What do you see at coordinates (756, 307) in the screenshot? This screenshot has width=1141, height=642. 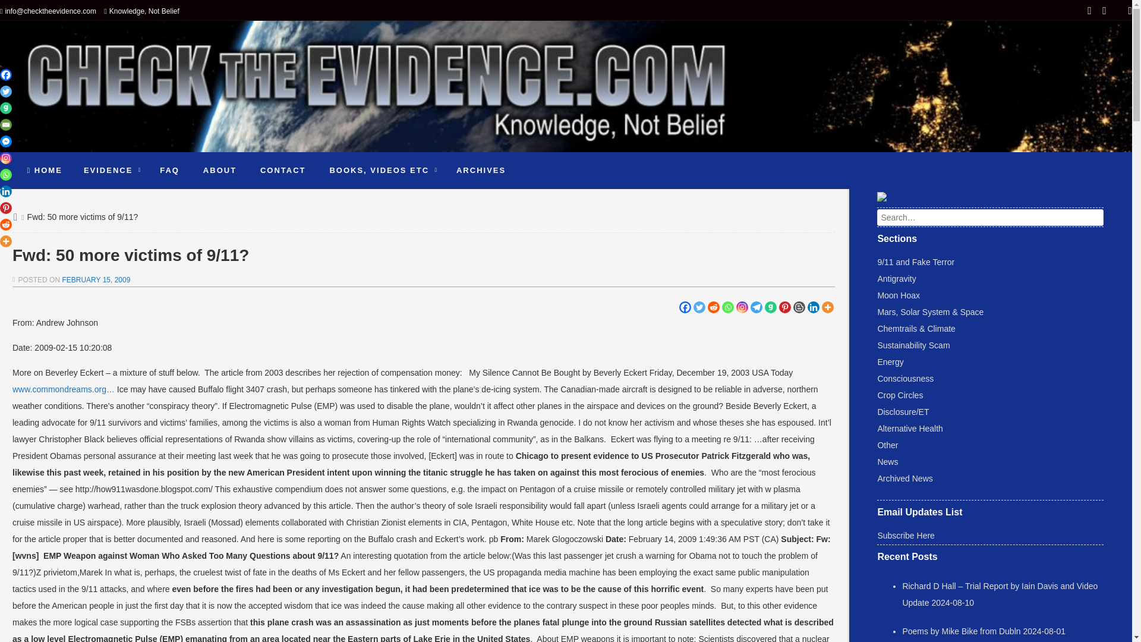 I see `Telegram` at bounding box center [756, 307].